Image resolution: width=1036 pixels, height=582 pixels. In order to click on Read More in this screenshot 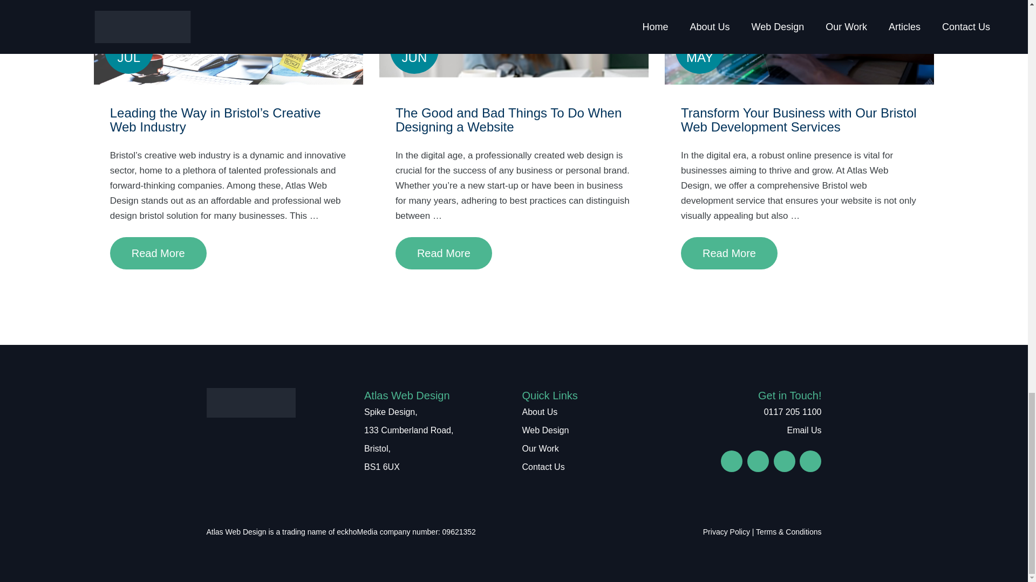, I will do `click(729, 253)`.